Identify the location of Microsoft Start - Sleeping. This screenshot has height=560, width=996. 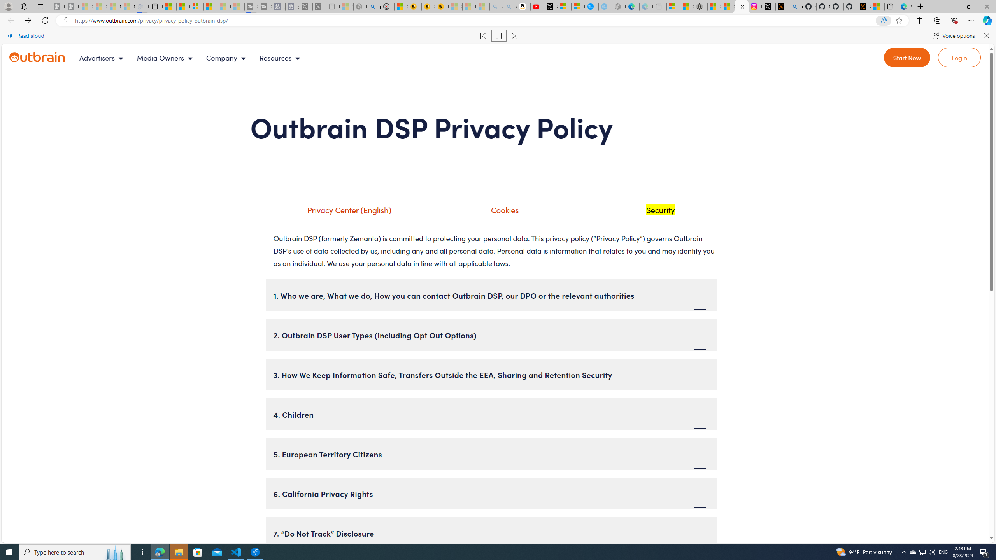
(224, 7).